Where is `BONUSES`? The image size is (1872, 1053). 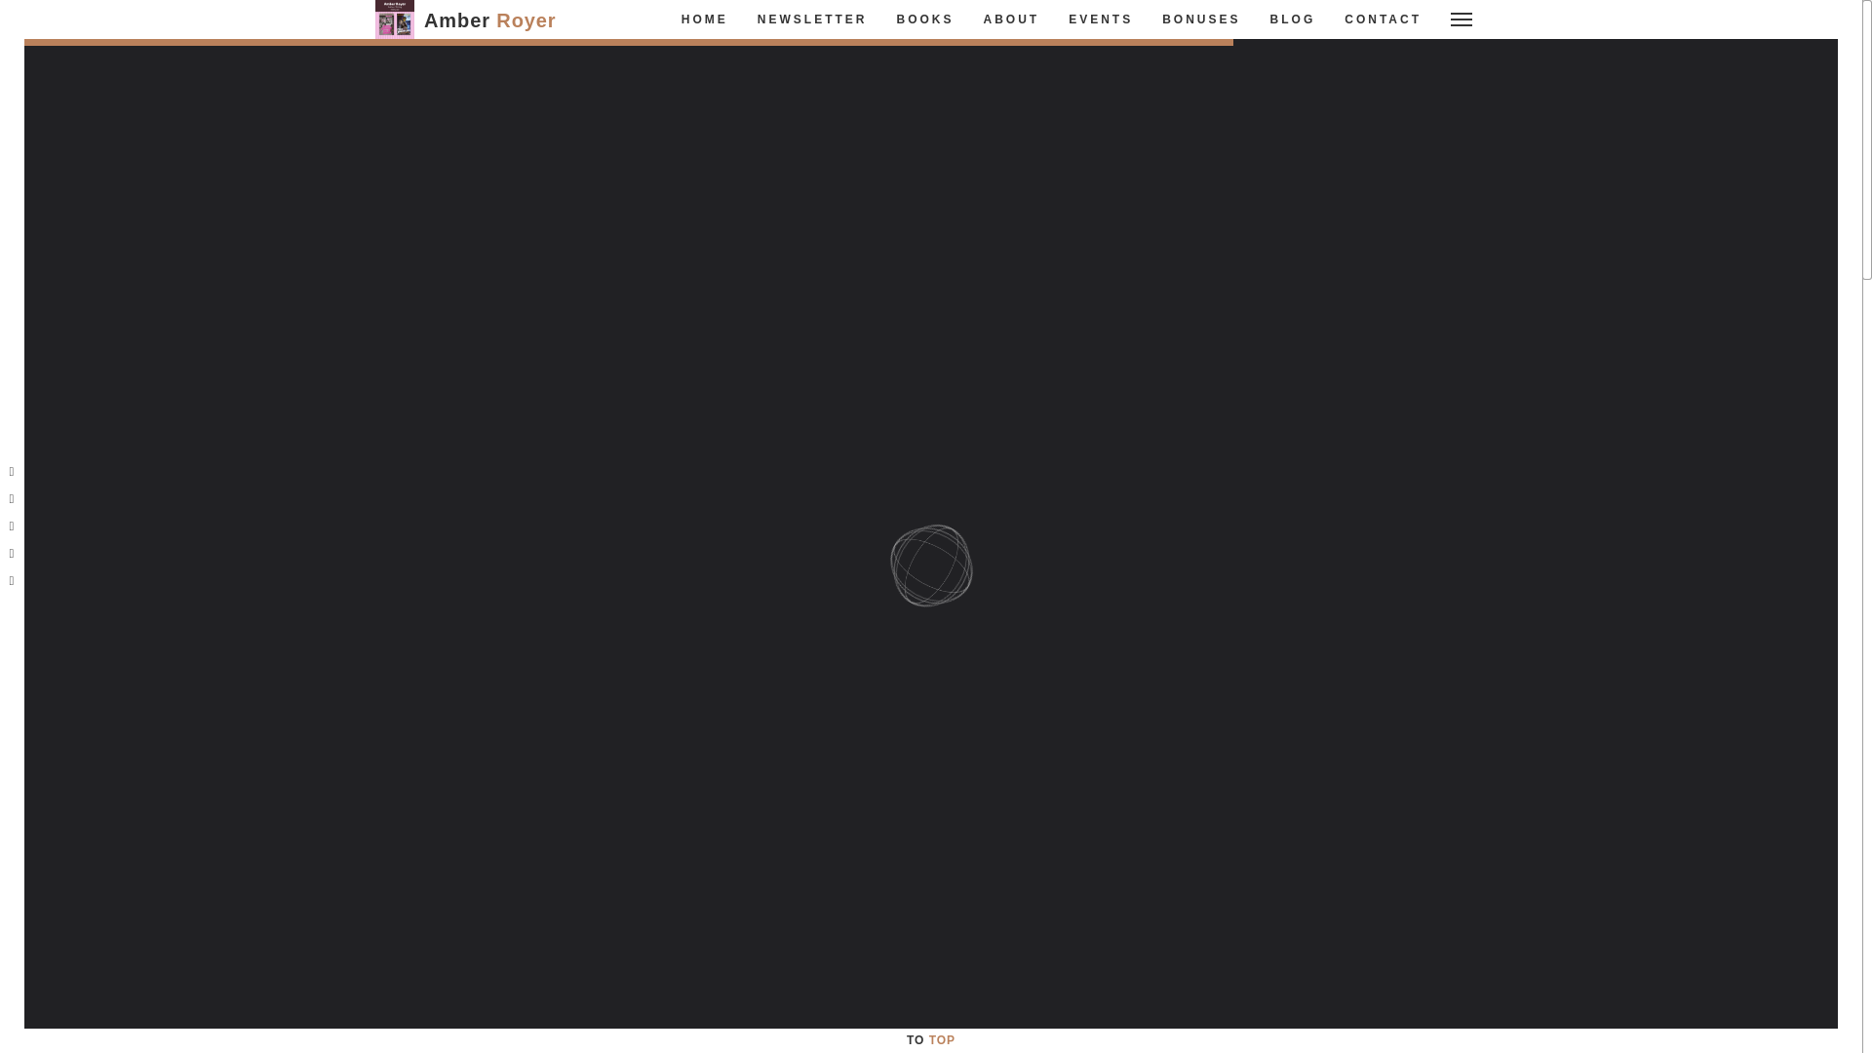 BONUSES is located at coordinates (930, 1039).